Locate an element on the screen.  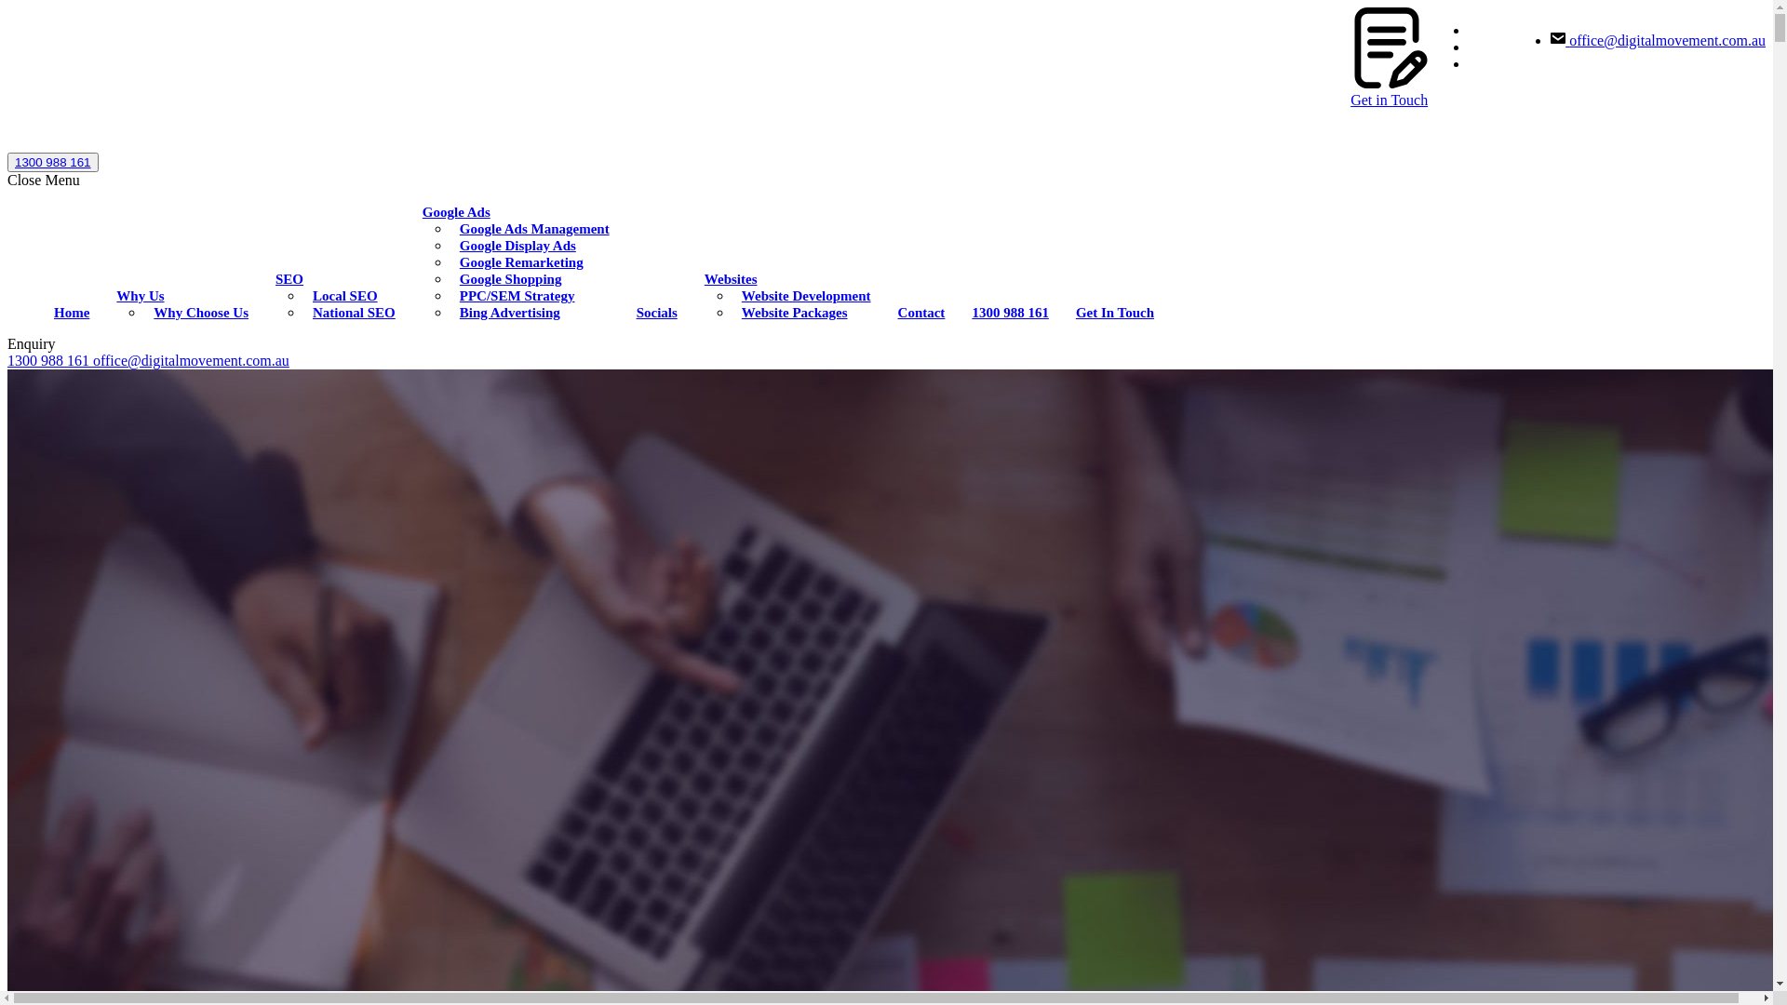
Website Development is located at coordinates (802, 296).